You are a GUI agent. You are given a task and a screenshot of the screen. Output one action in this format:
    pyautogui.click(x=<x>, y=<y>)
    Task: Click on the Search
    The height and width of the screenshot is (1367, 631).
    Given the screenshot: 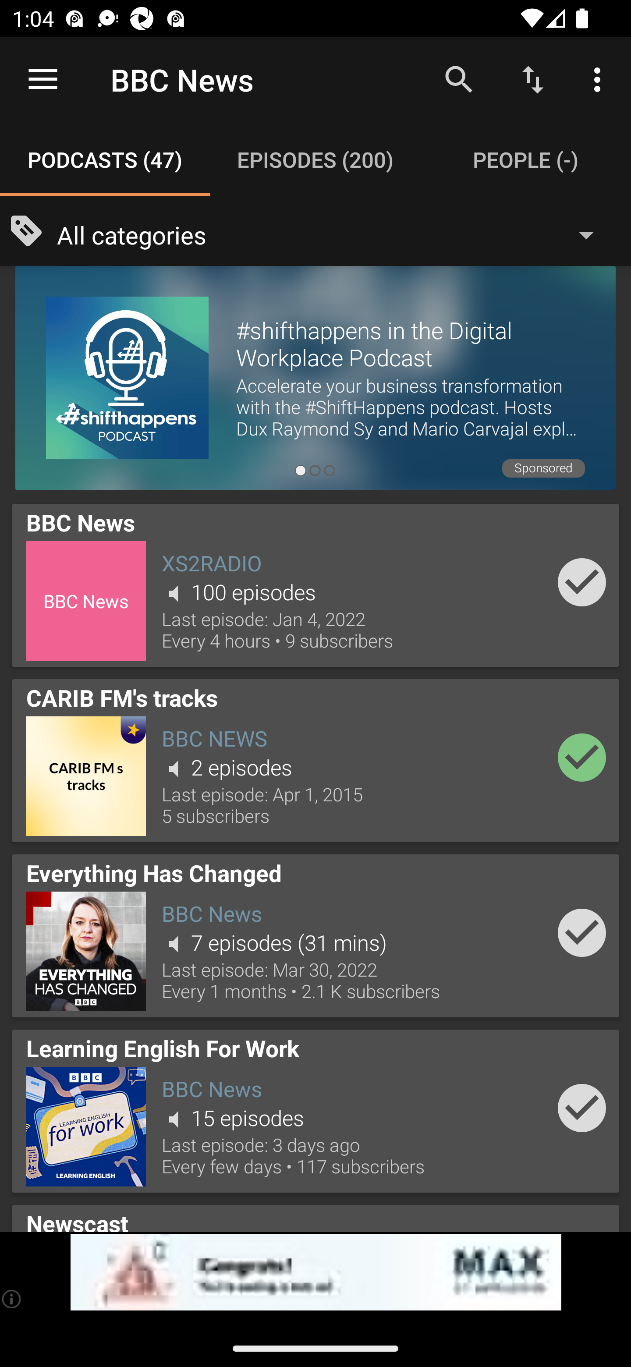 What is the action you would take?
    pyautogui.click(x=459, y=79)
    